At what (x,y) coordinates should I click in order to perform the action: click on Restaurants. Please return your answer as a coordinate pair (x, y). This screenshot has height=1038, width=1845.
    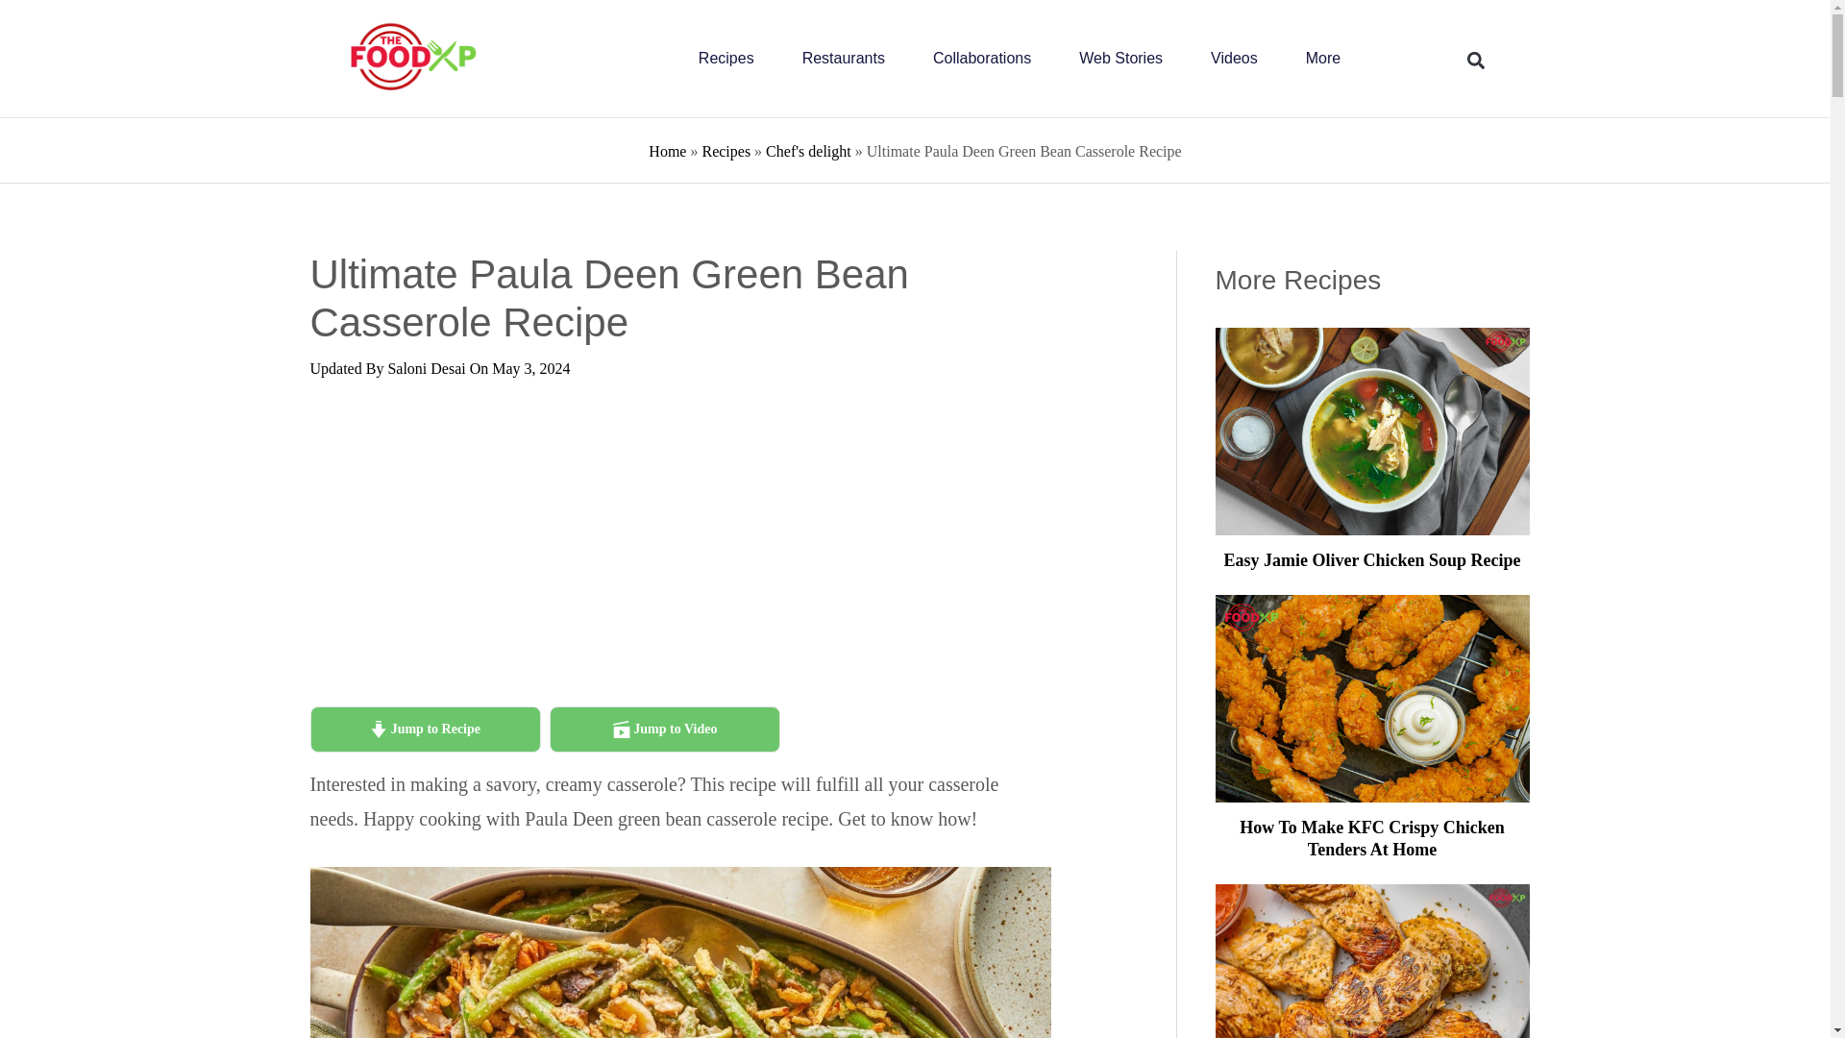
    Looking at the image, I should click on (844, 58).